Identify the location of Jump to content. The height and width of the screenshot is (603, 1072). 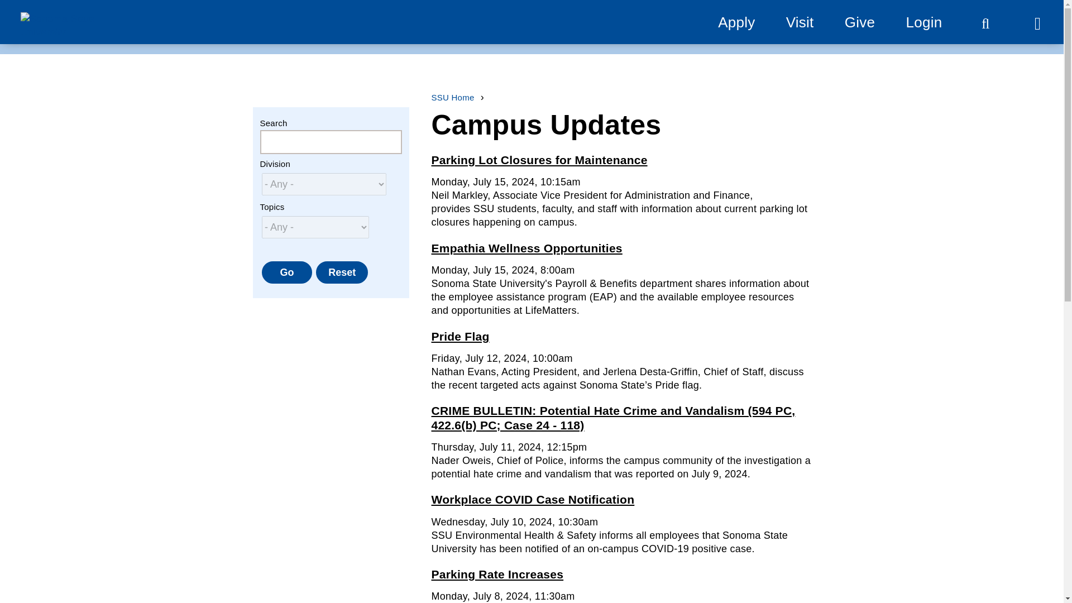
(51, 14).